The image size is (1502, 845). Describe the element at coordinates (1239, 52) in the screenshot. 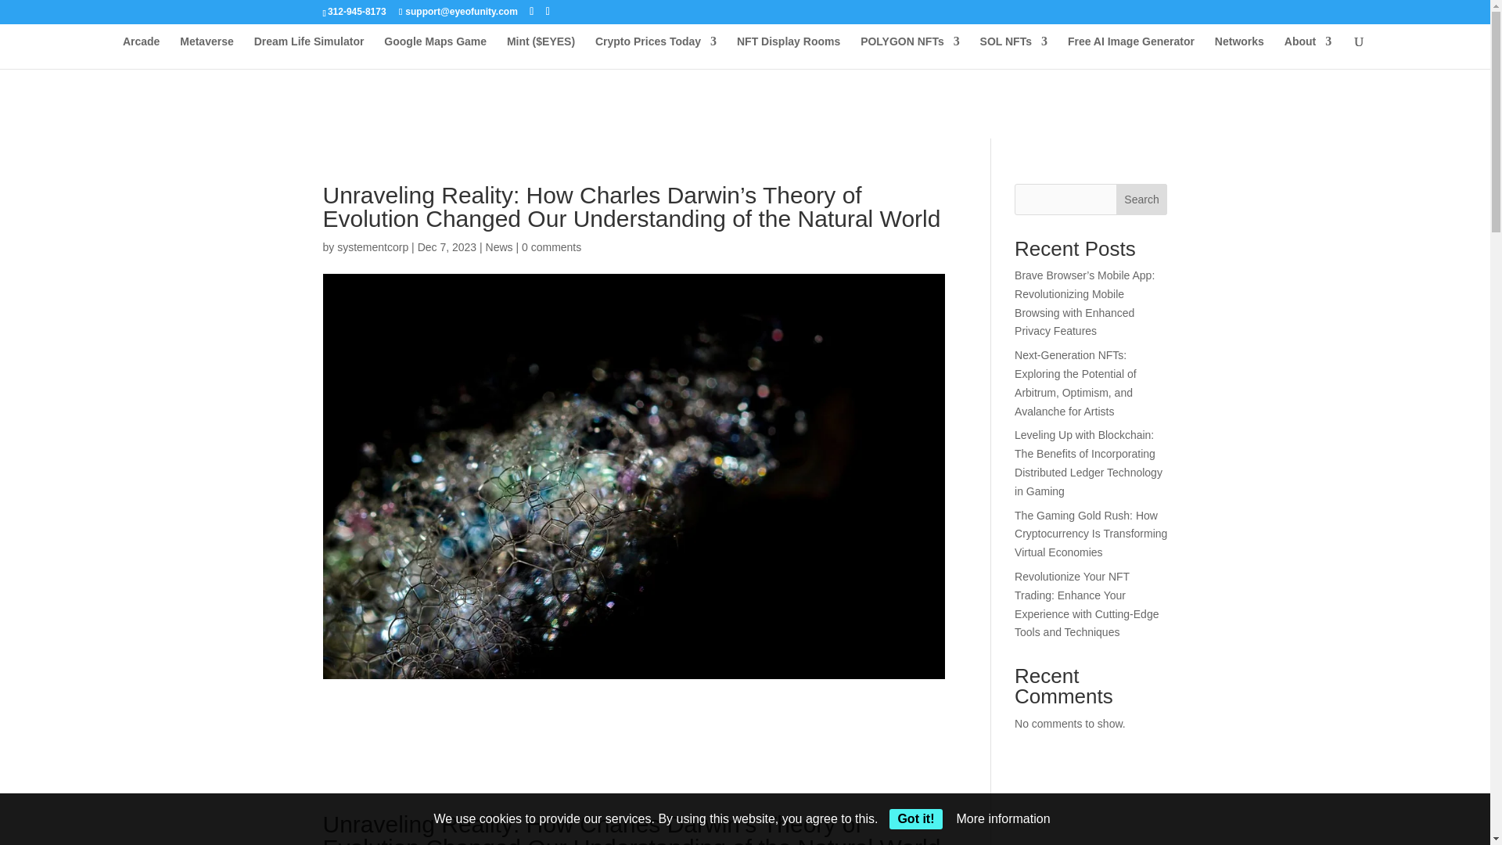

I see `Networks` at that location.